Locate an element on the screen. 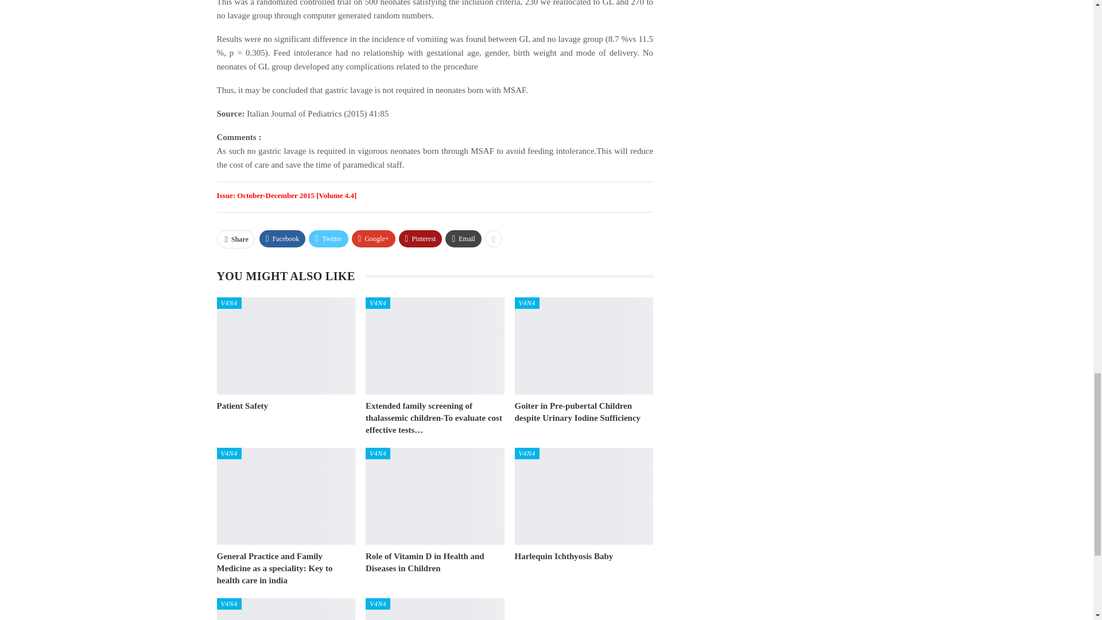  V4N4 is located at coordinates (378, 303).